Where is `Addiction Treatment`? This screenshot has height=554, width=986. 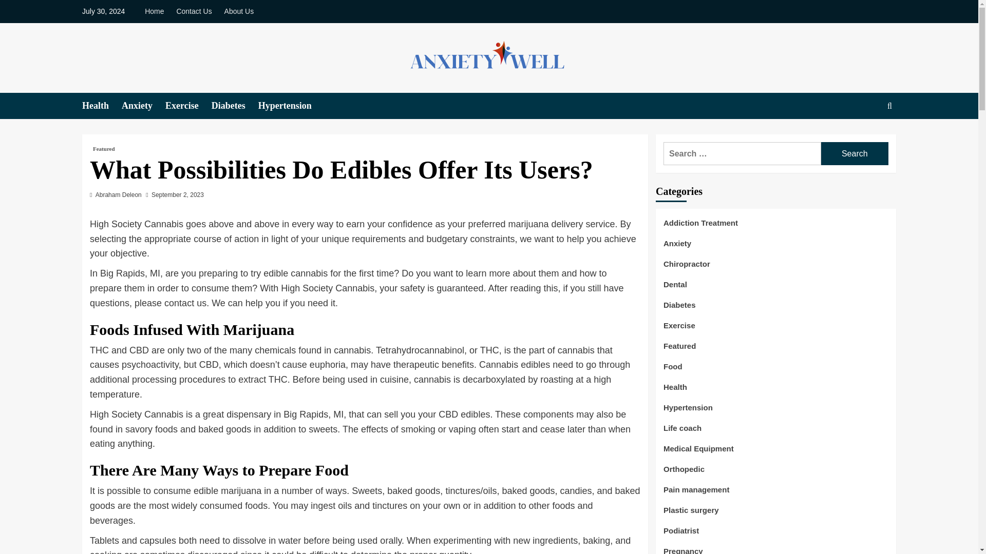
Addiction Treatment is located at coordinates (700, 227).